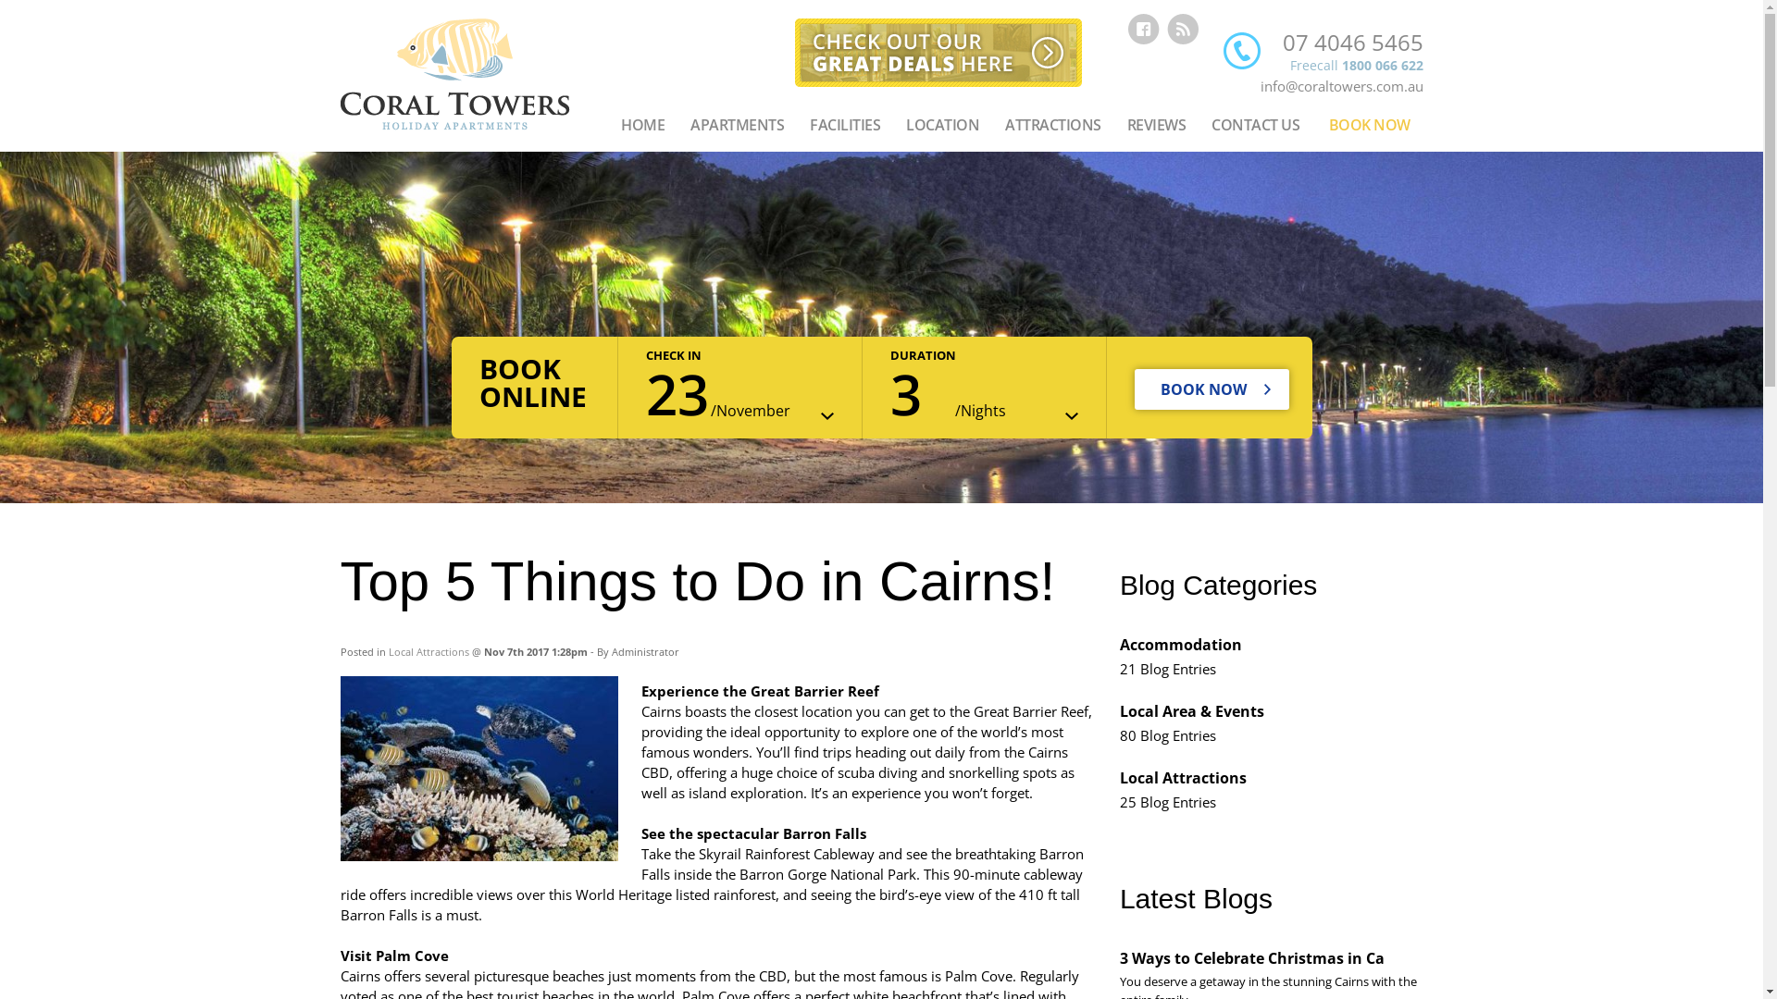  What do you see at coordinates (1053, 127) in the screenshot?
I see `ATTRACTIONS` at bounding box center [1053, 127].